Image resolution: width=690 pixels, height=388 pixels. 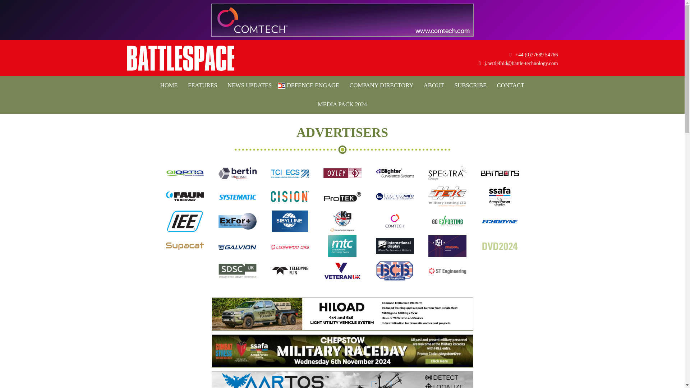 What do you see at coordinates (382, 86) in the screenshot?
I see `COMPANY DIRECTORY` at bounding box center [382, 86].